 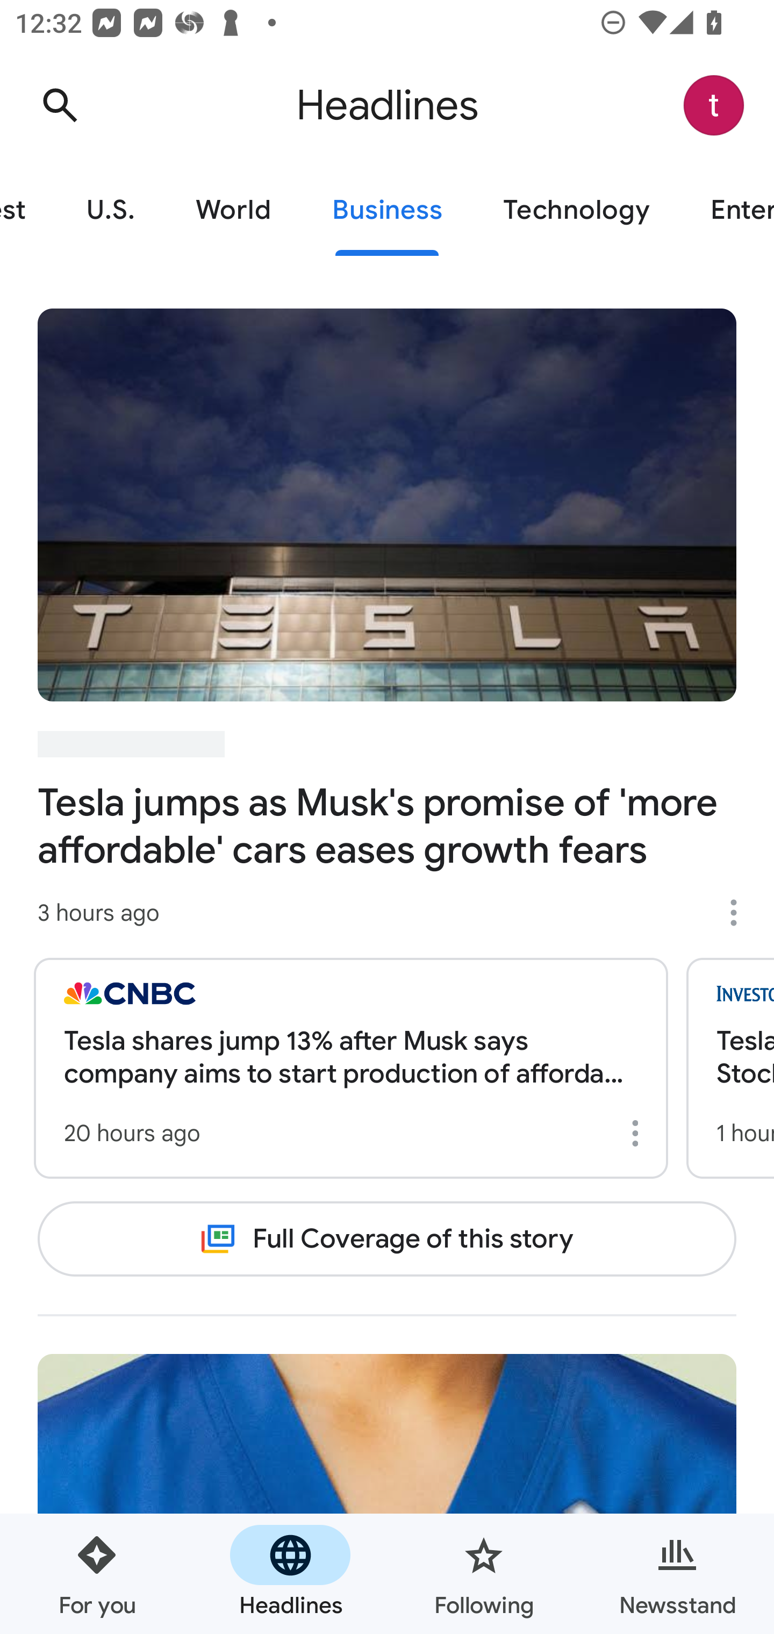 What do you see at coordinates (111, 211) in the screenshot?
I see `U.S.` at bounding box center [111, 211].